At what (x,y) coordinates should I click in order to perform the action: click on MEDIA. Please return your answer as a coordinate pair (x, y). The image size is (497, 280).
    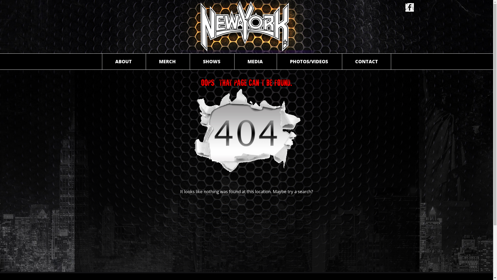
    Looking at the image, I should click on (255, 62).